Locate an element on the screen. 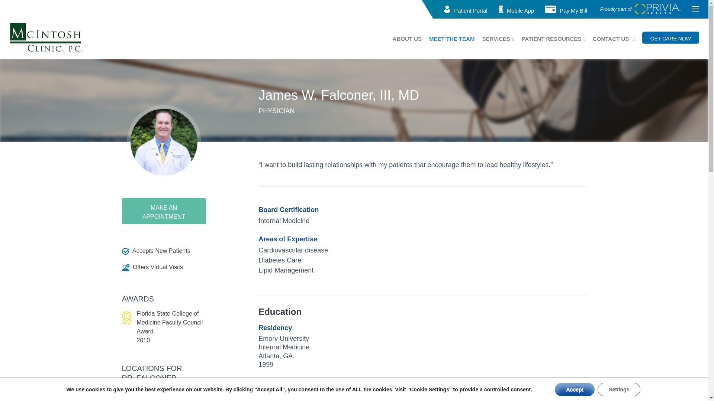 This screenshot has height=401, width=714. MEET THE TEAM is located at coordinates (451, 39).